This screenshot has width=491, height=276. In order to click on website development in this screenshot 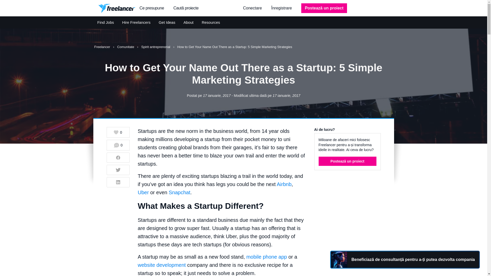, I will do `click(161, 265)`.